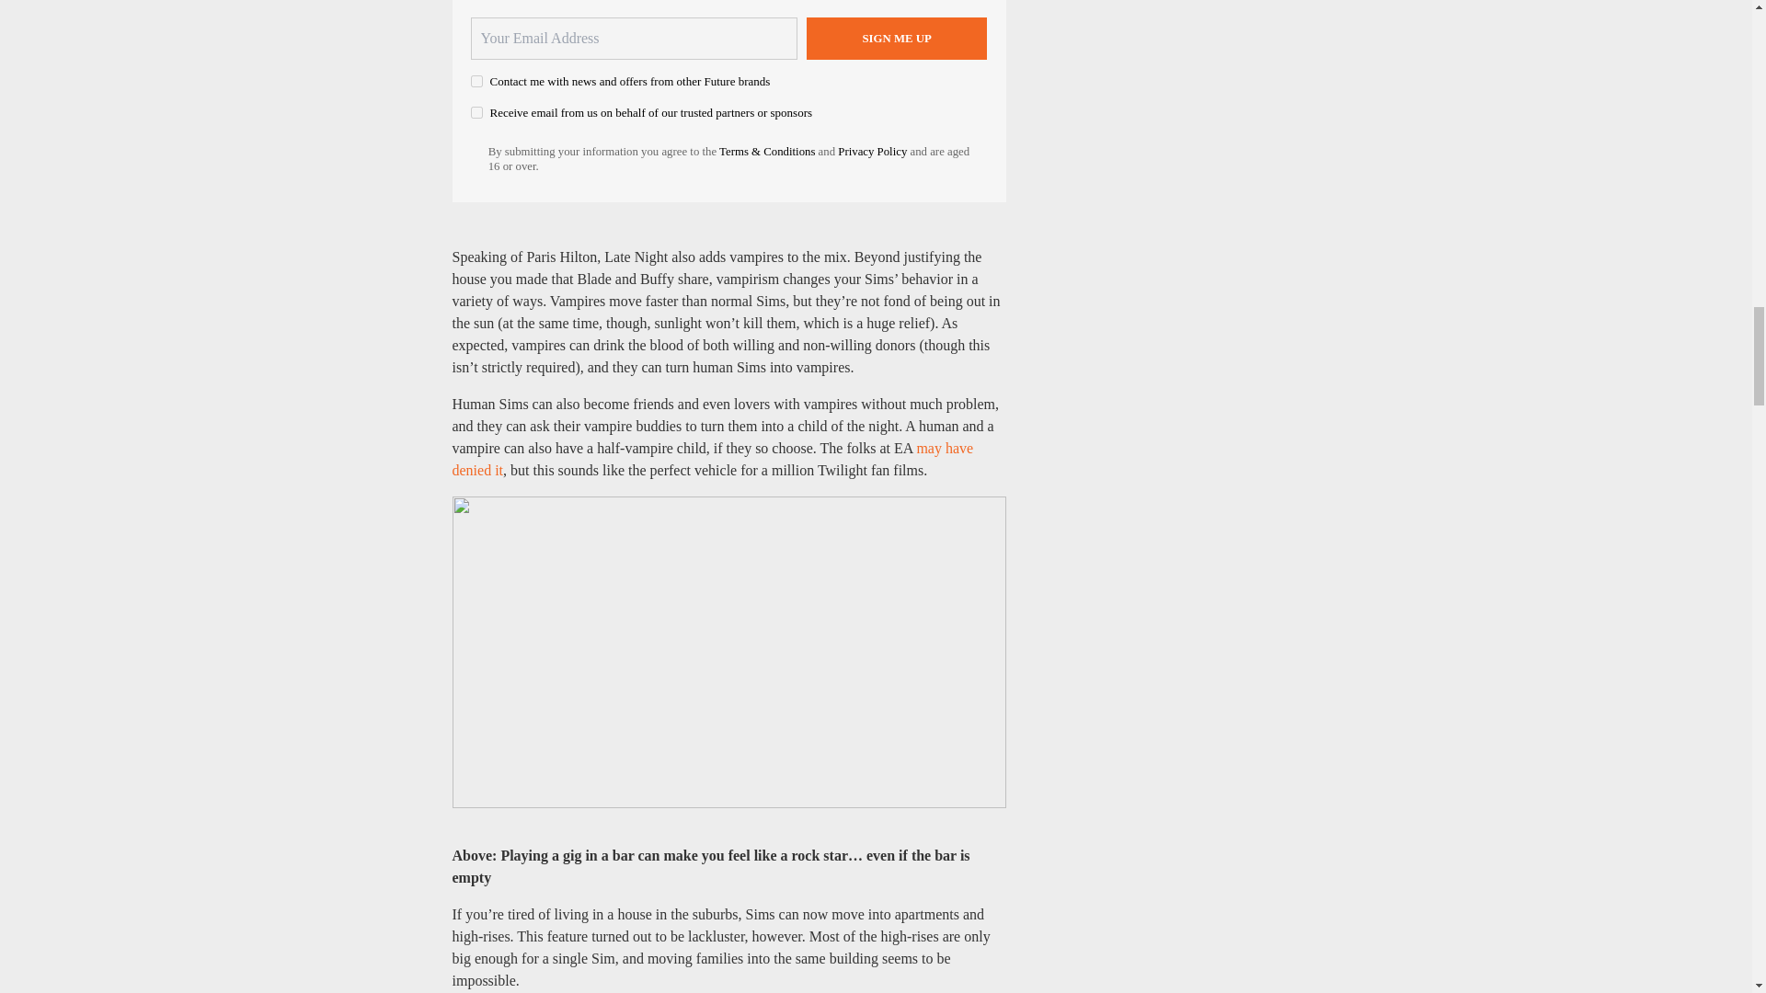  What do you see at coordinates (897, 39) in the screenshot?
I see `Sign me up` at bounding box center [897, 39].